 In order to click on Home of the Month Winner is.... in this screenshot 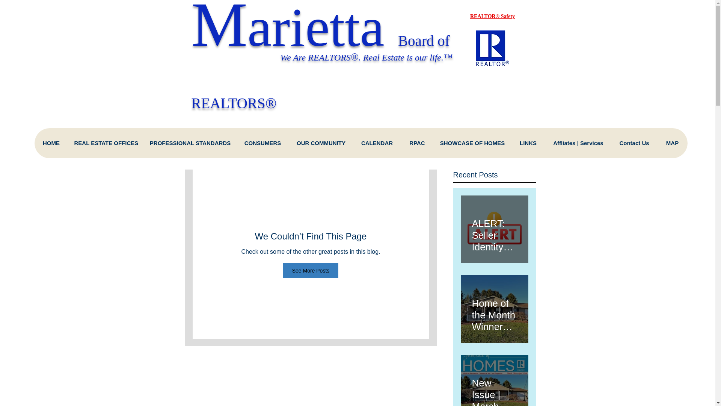, I will do `click(494, 312)`.